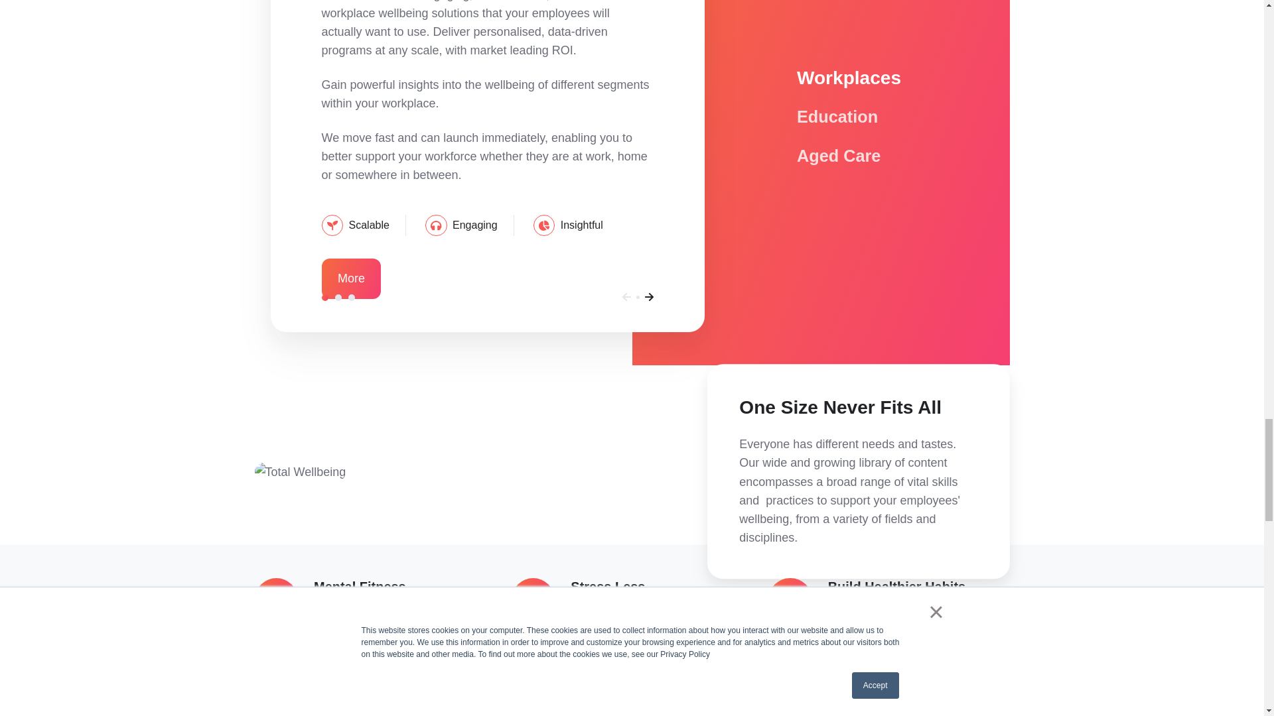 This screenshot has width=1274, height=716. What do you see at coordinates (338, 297) in the screenshot?
I see `Education` at bounding box center [338, 297].